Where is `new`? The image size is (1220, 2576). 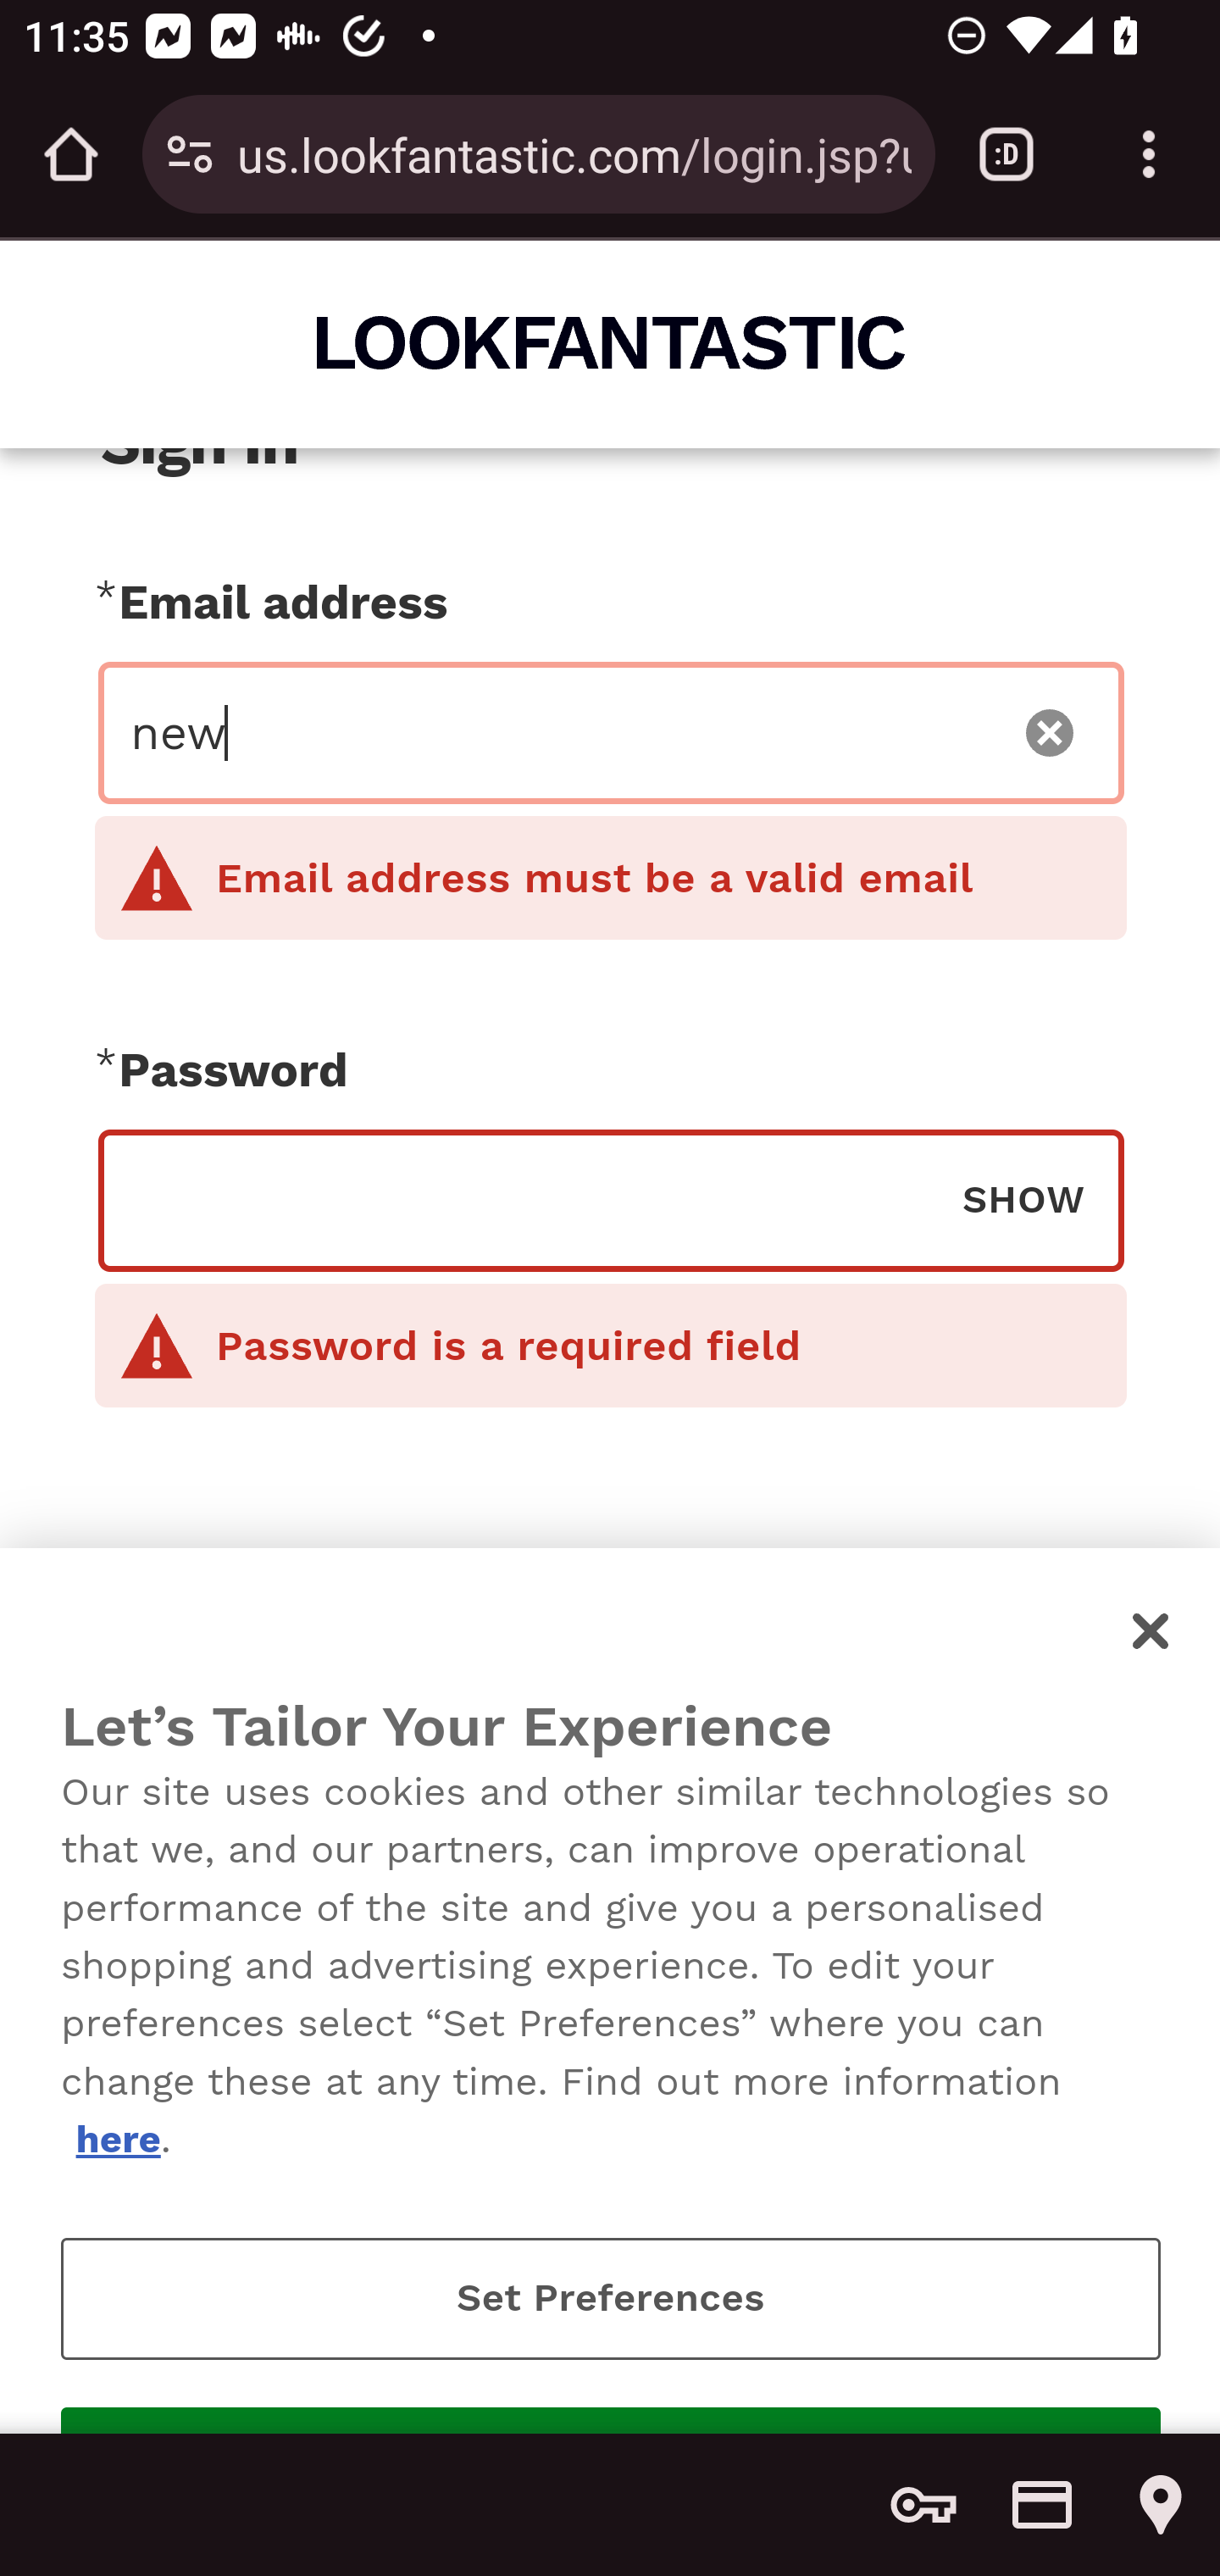
new is located at coordinates (557, 732).